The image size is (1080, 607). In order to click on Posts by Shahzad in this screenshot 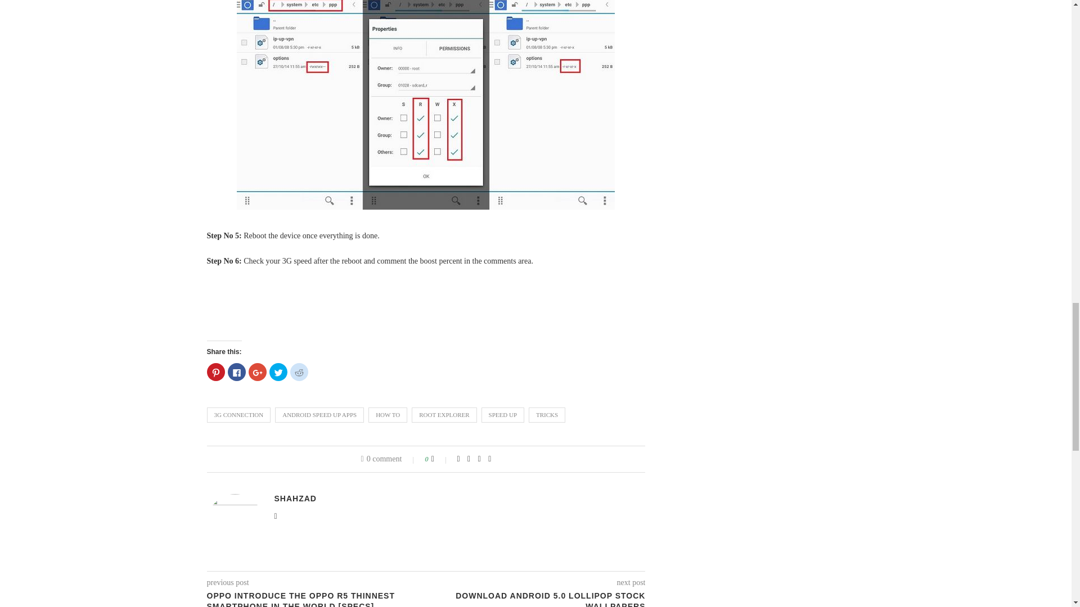, I will do `click(295, 499)`.